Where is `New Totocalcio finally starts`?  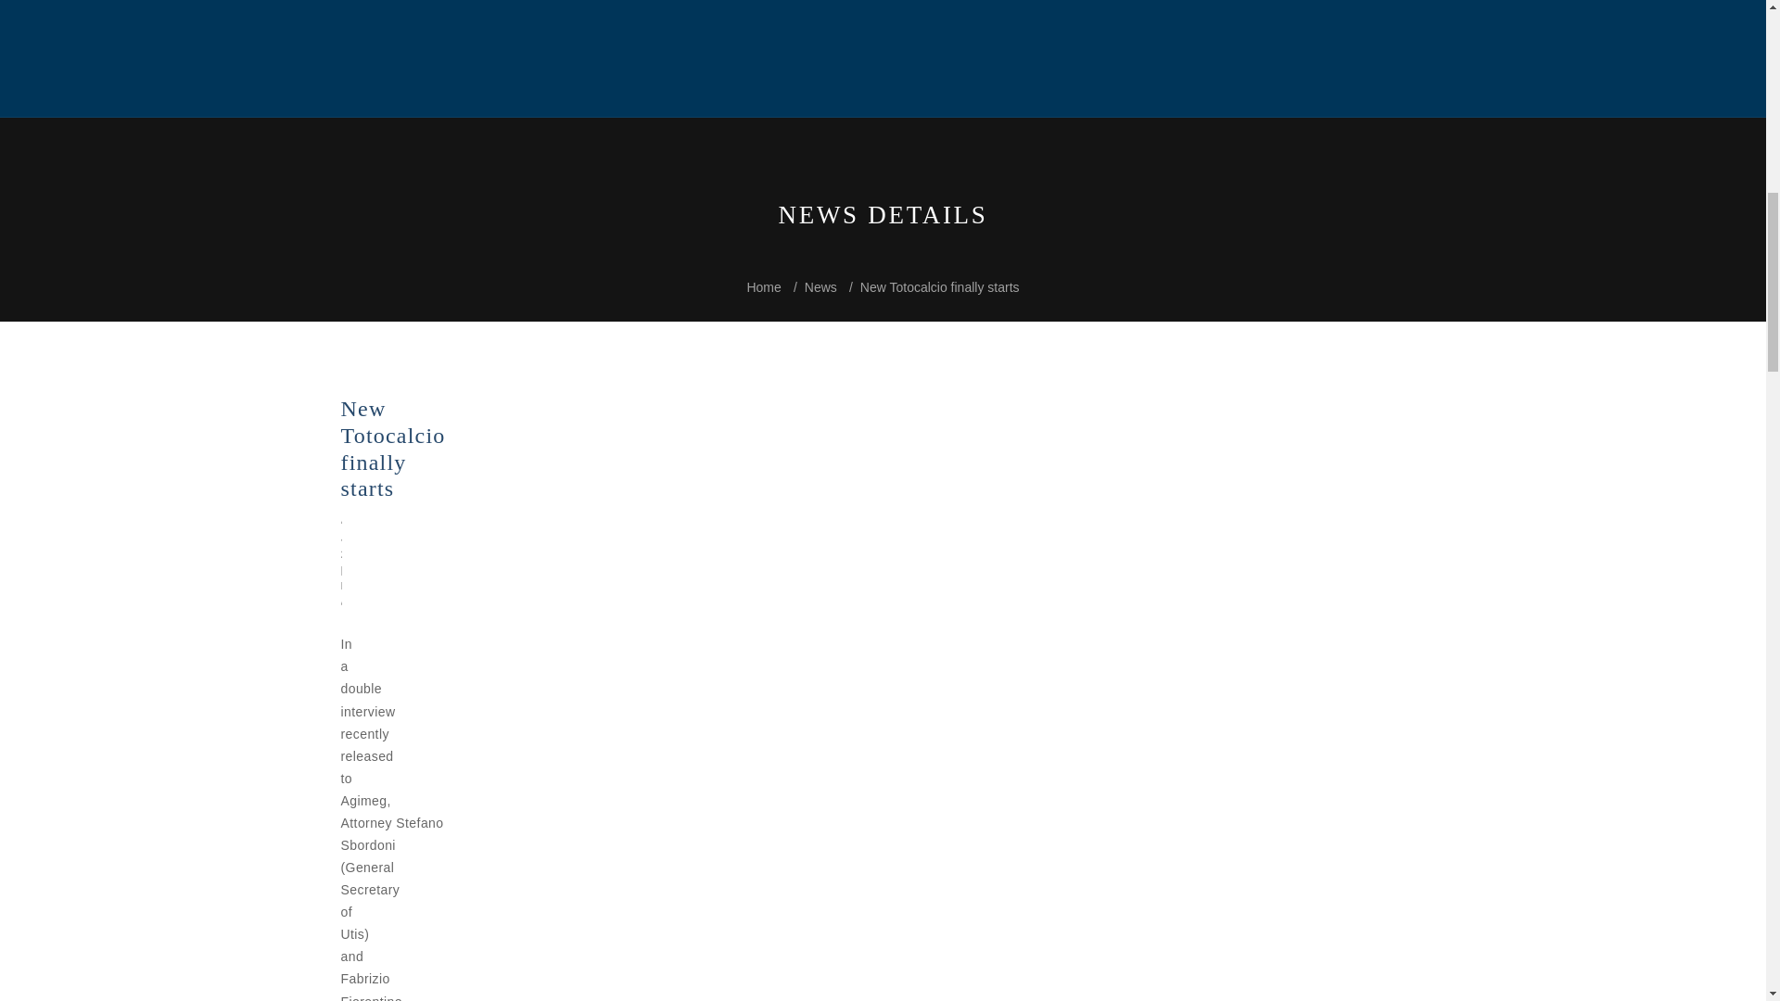
New Totocalcio finally starts is located at coordinates (940, 287).